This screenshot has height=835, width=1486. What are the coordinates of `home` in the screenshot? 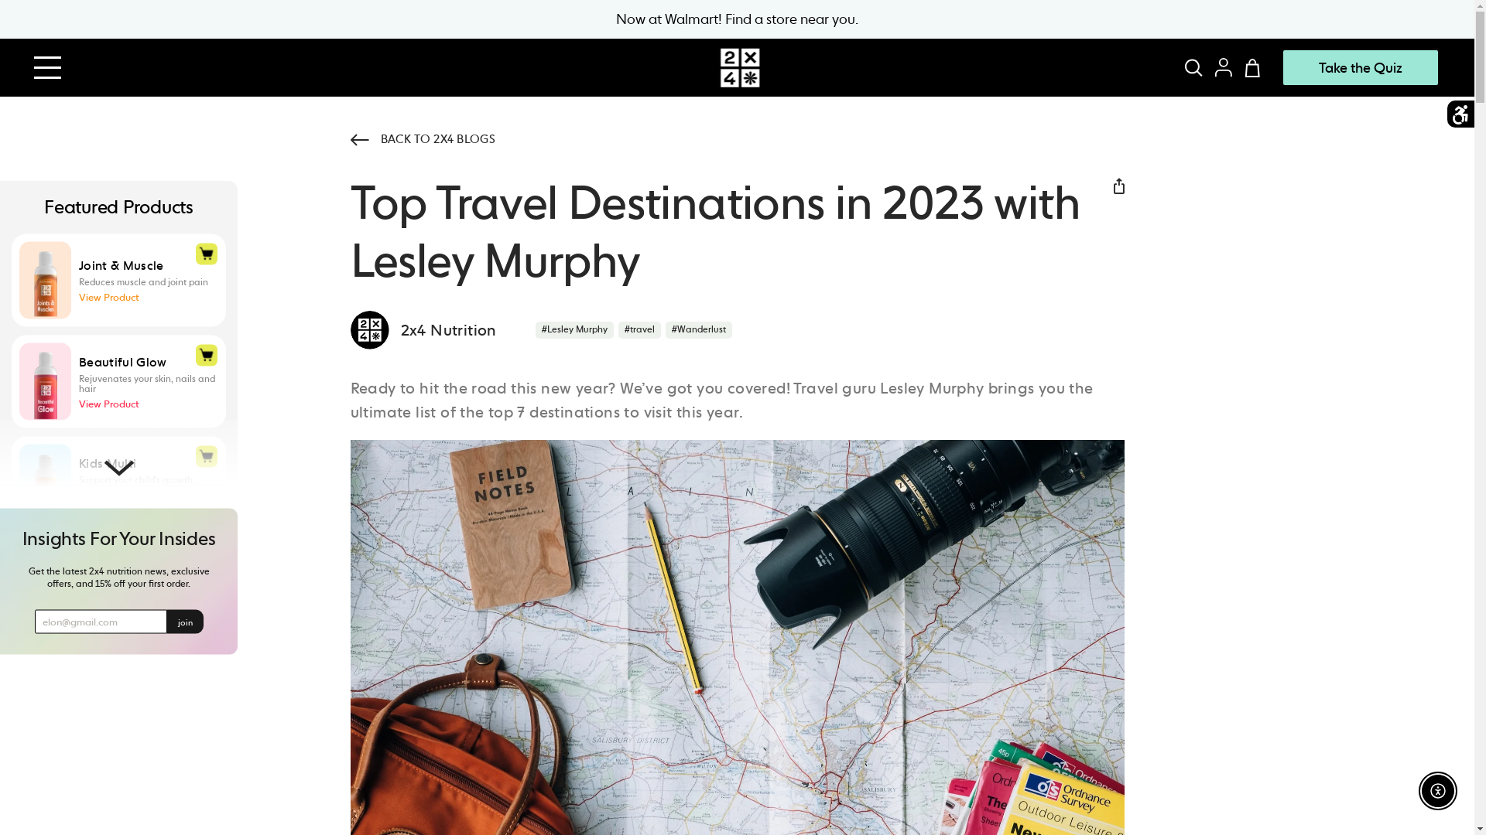 It's located at (740, 68).